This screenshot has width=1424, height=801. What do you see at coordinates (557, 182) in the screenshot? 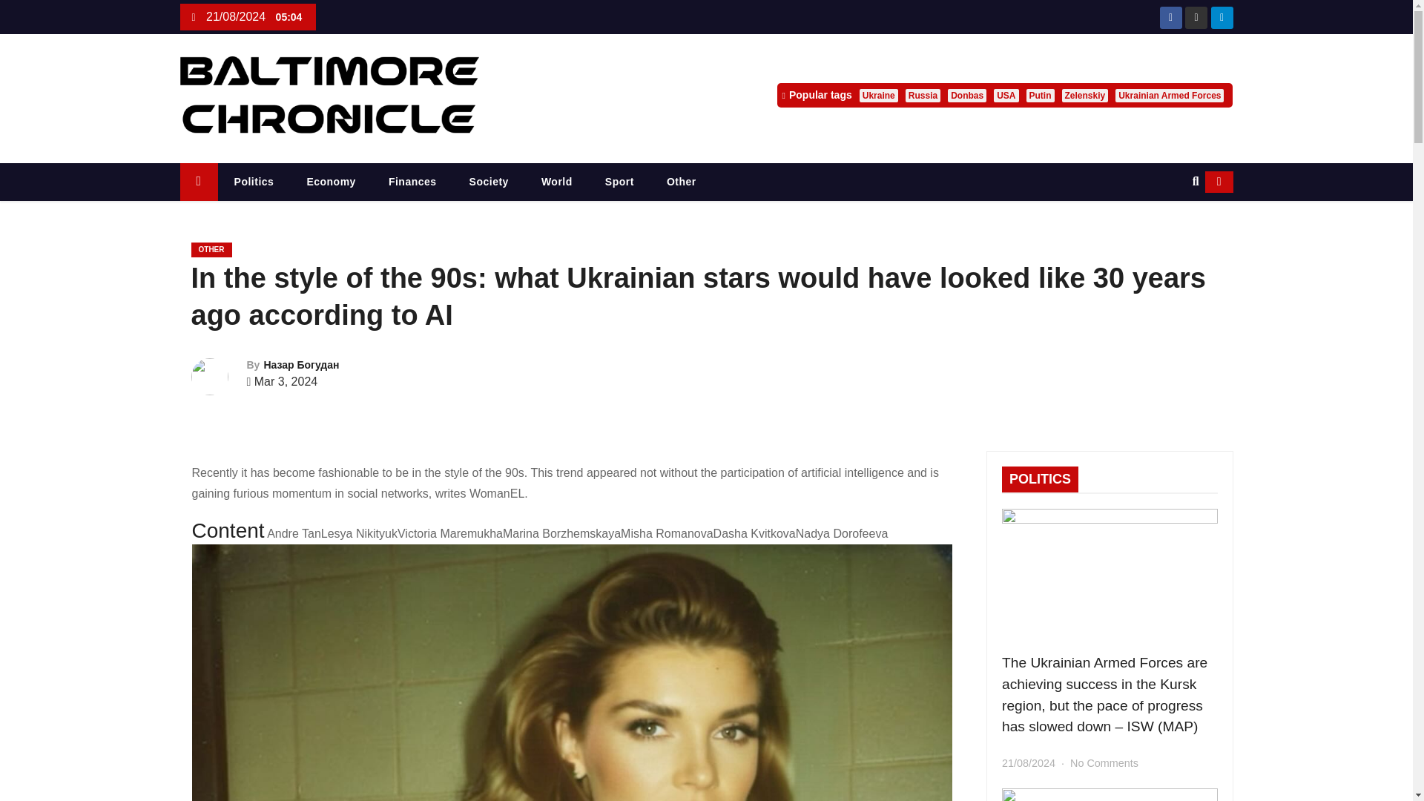
I see `World` at bounding box center [557, 182].